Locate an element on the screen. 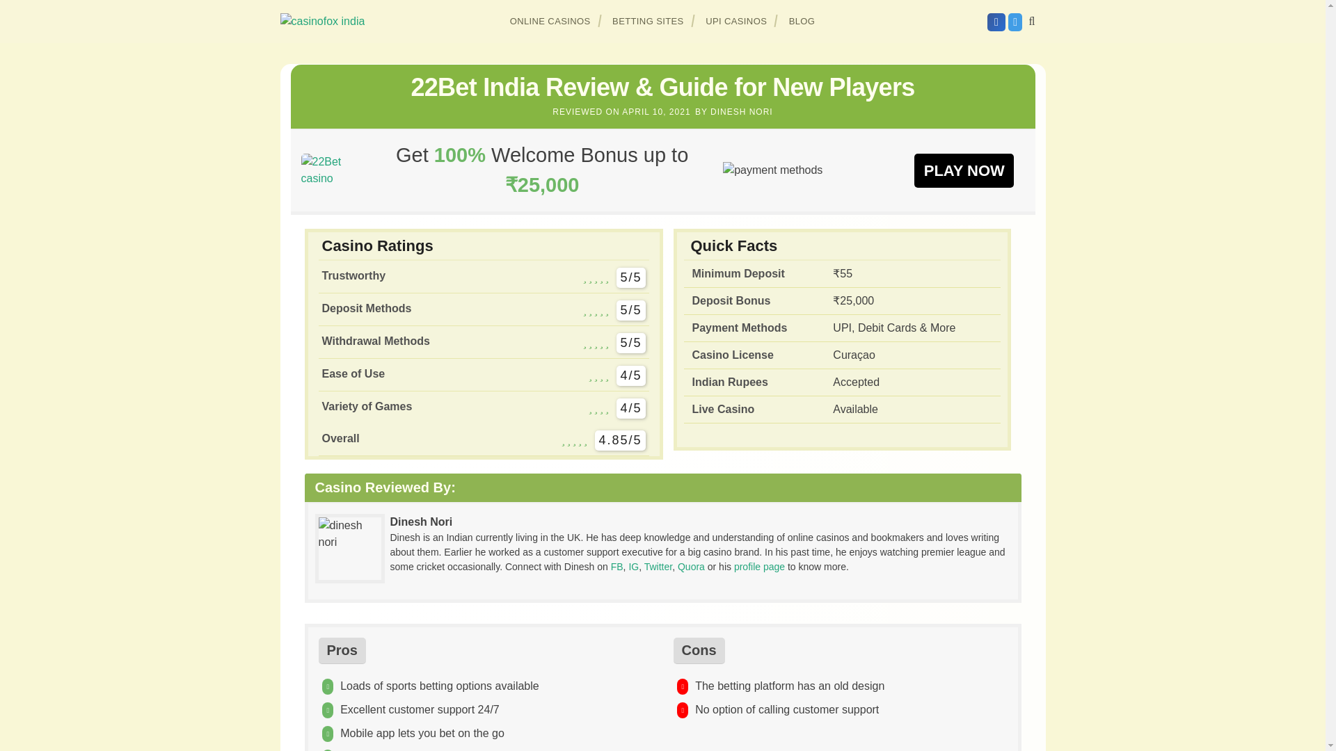 The width and height of the screenshot is (1336, 751). 22Bet is located at coordinates (331, 170).